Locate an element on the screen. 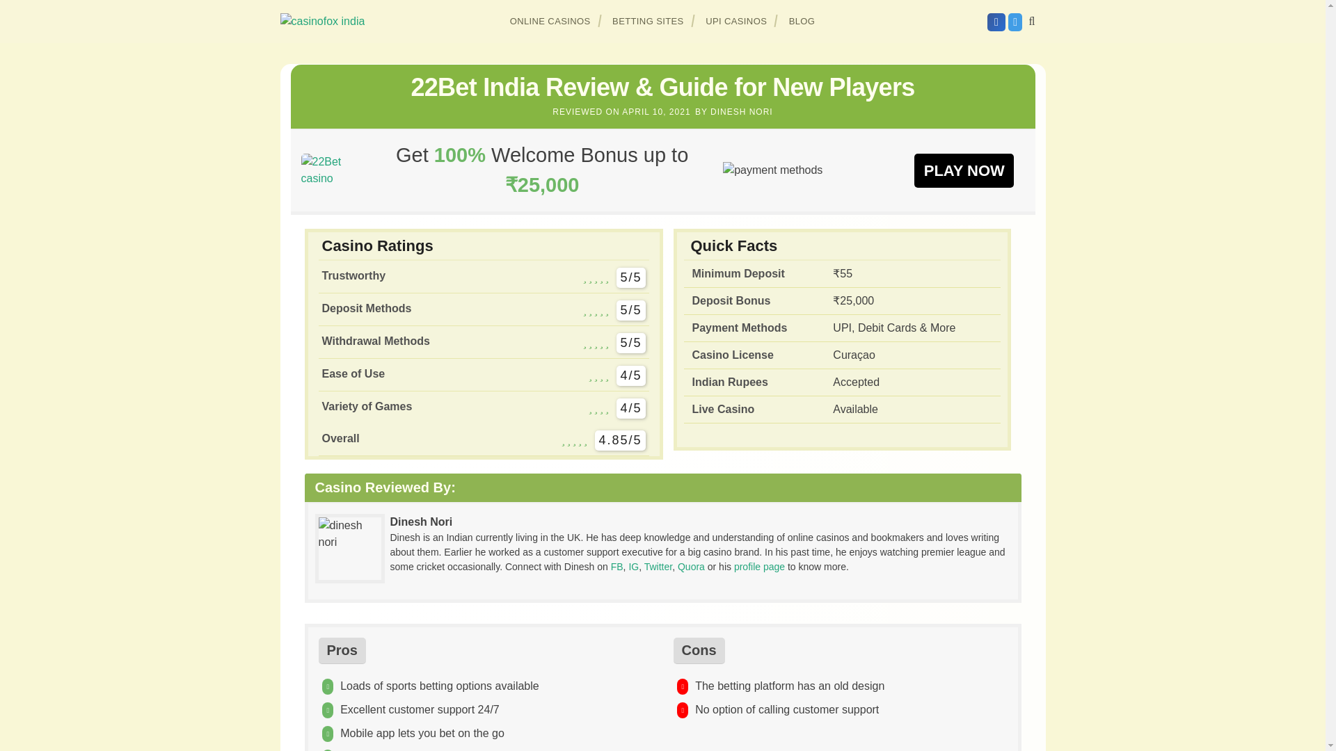 The width and height of the screenshot is (1336, 751). 22Bet is located at coordinates (331, 170).